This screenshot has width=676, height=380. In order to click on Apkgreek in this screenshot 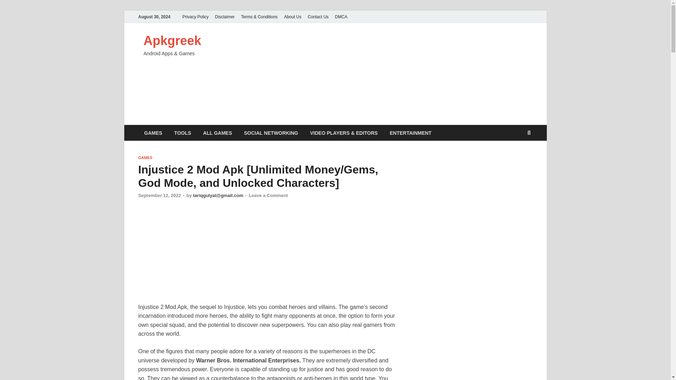, I will do `click(173, 41)`.